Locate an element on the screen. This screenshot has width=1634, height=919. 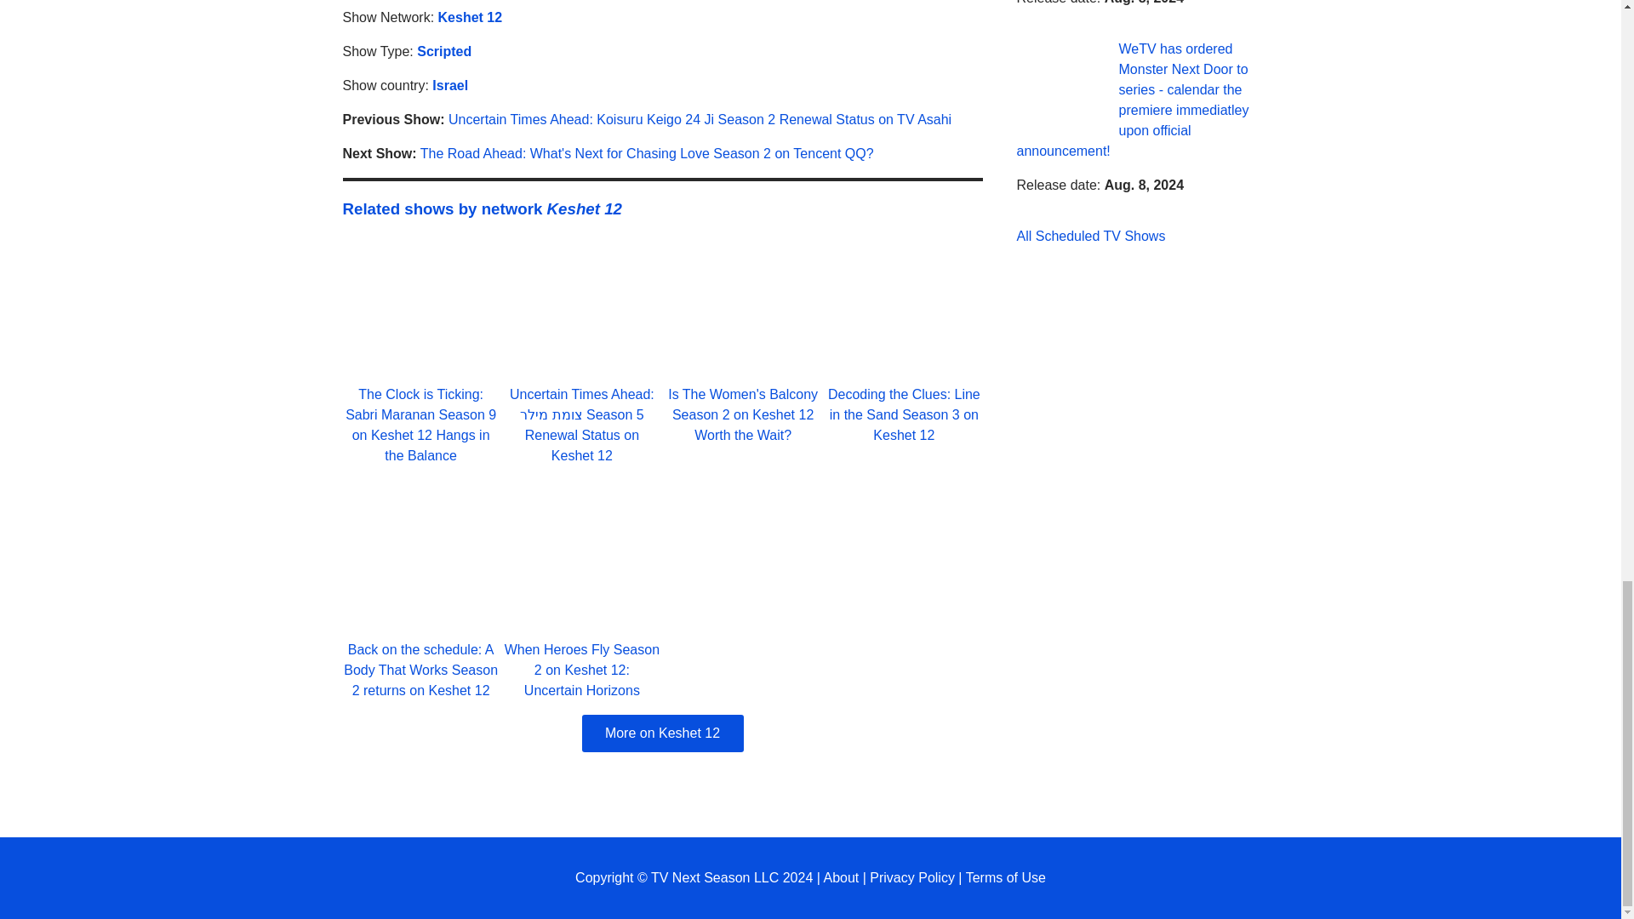
Is The Women's Balcony Season 2 on Keshet 12 Worth the Wait? is located at coordinates (743, 414).